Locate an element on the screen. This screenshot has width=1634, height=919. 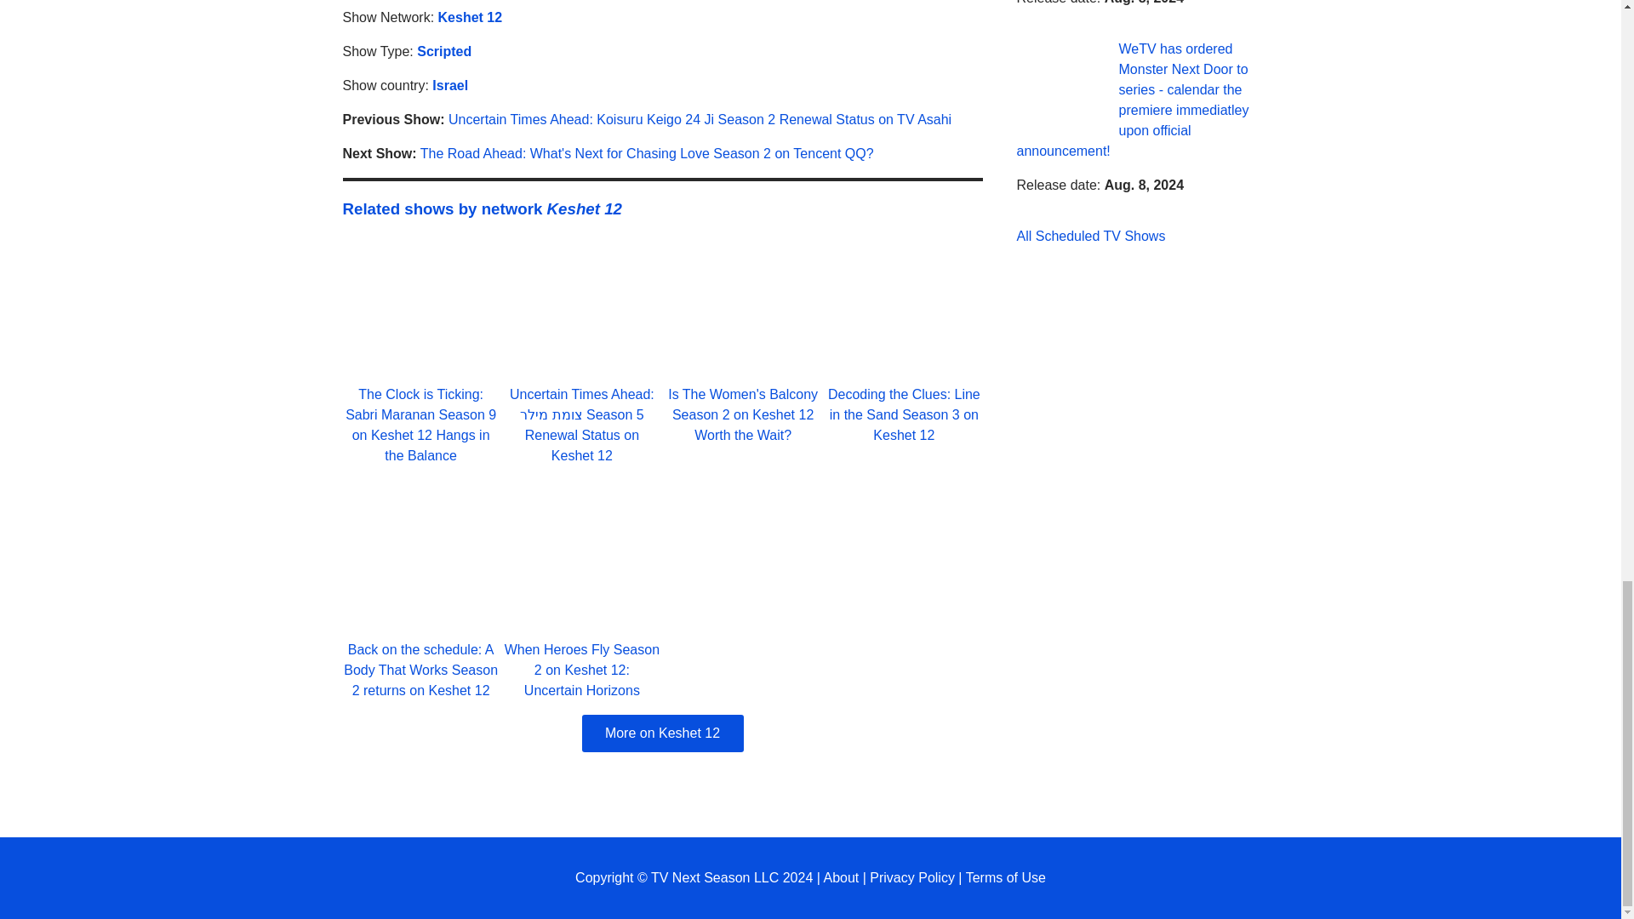
Is The Women's Balcony Season 2 on Keshet 12 Worth the Wait? is located at coordinates (743, 414).